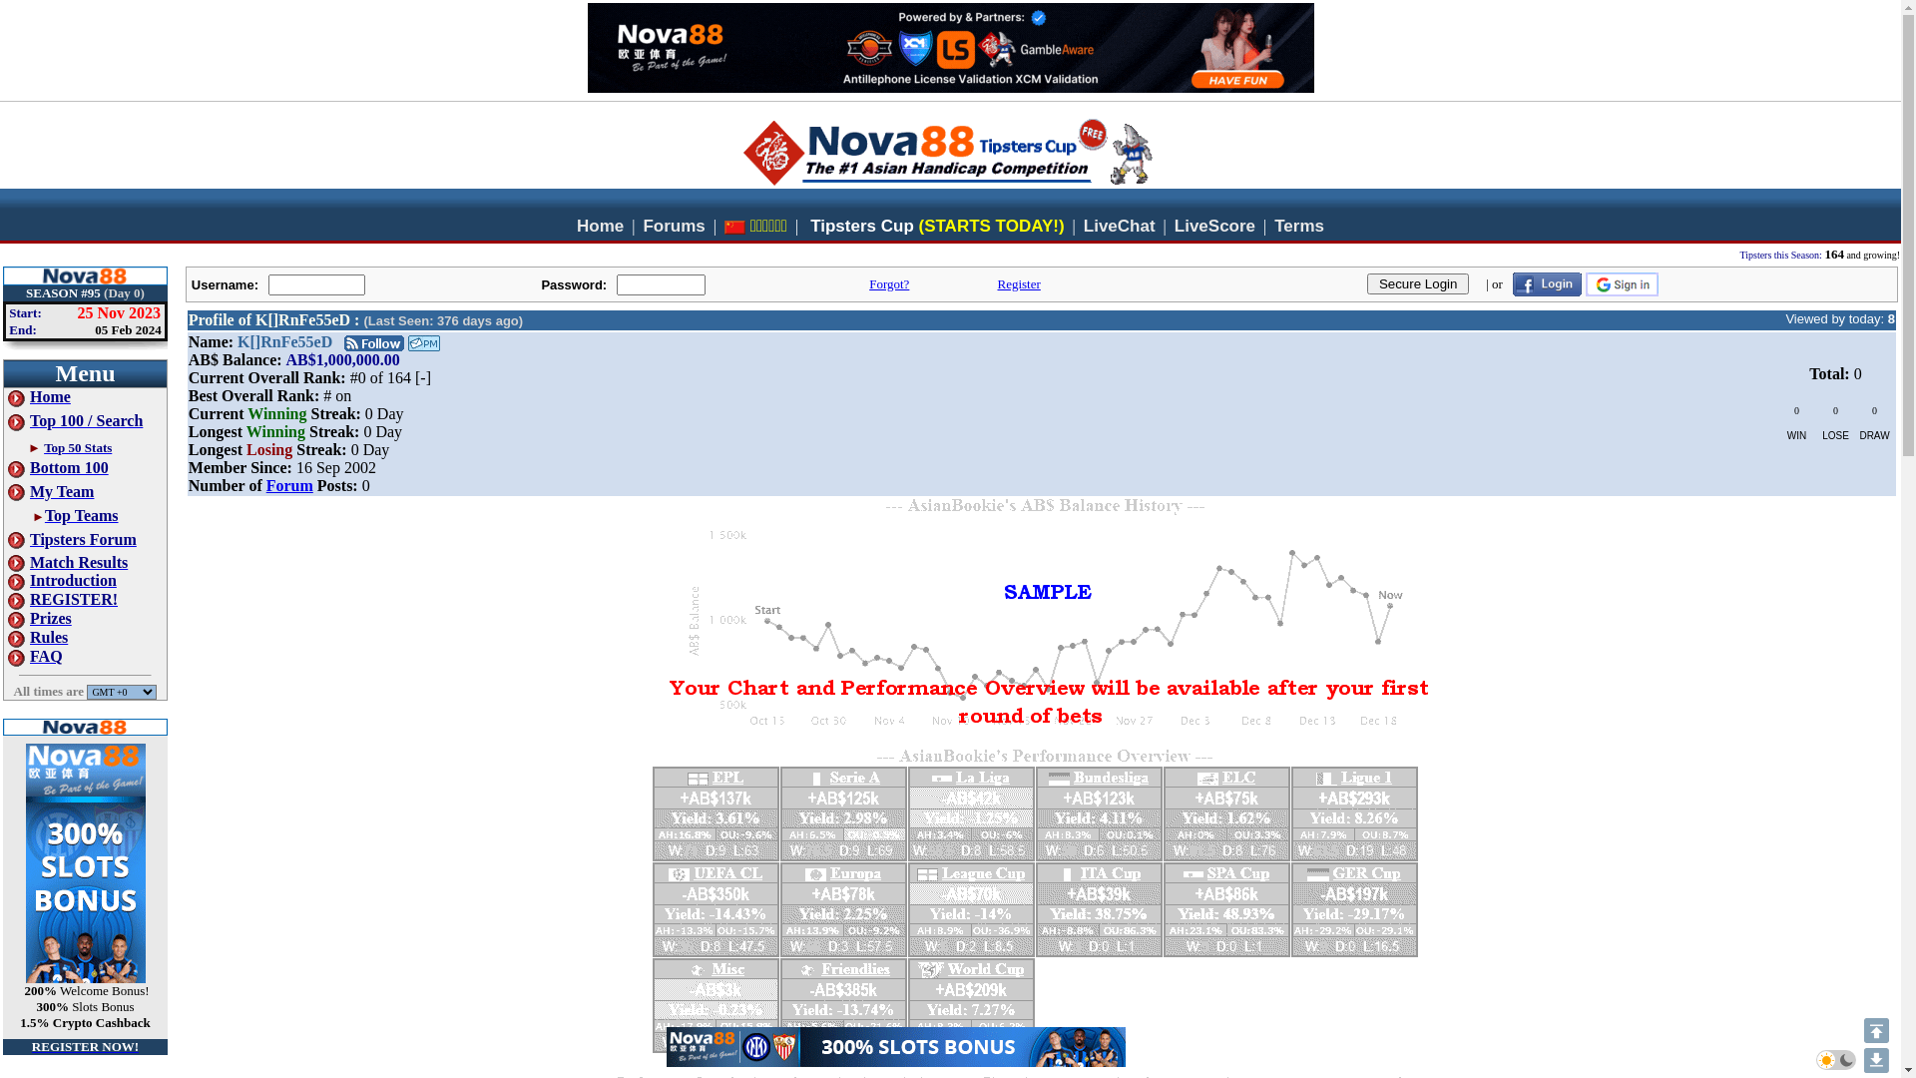 This screenshot has height=1078, width=1916. Describe the element at coordinates (1876, 1030) in the screenshot. I see `Go back to top` at that location.